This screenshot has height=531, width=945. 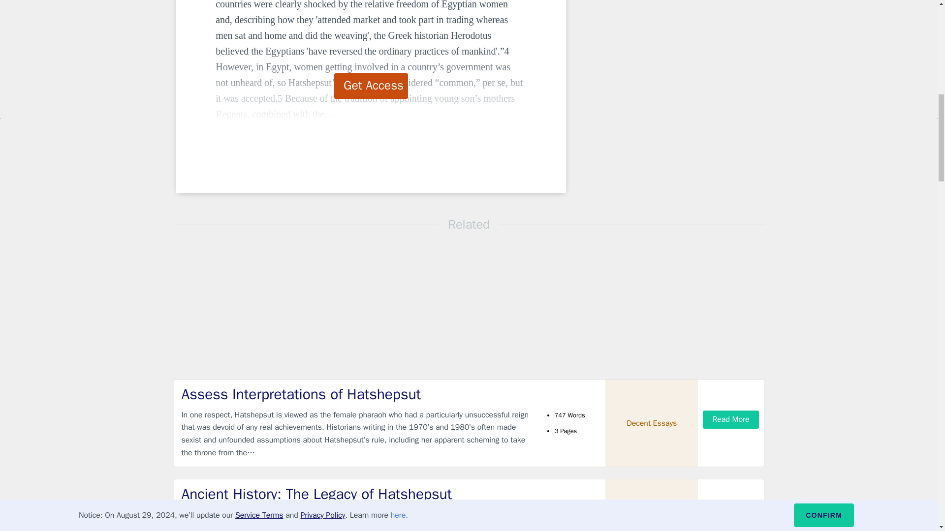 I want to click on Assess Interpretations of Hatshepsut, so click(x=356, y=394).